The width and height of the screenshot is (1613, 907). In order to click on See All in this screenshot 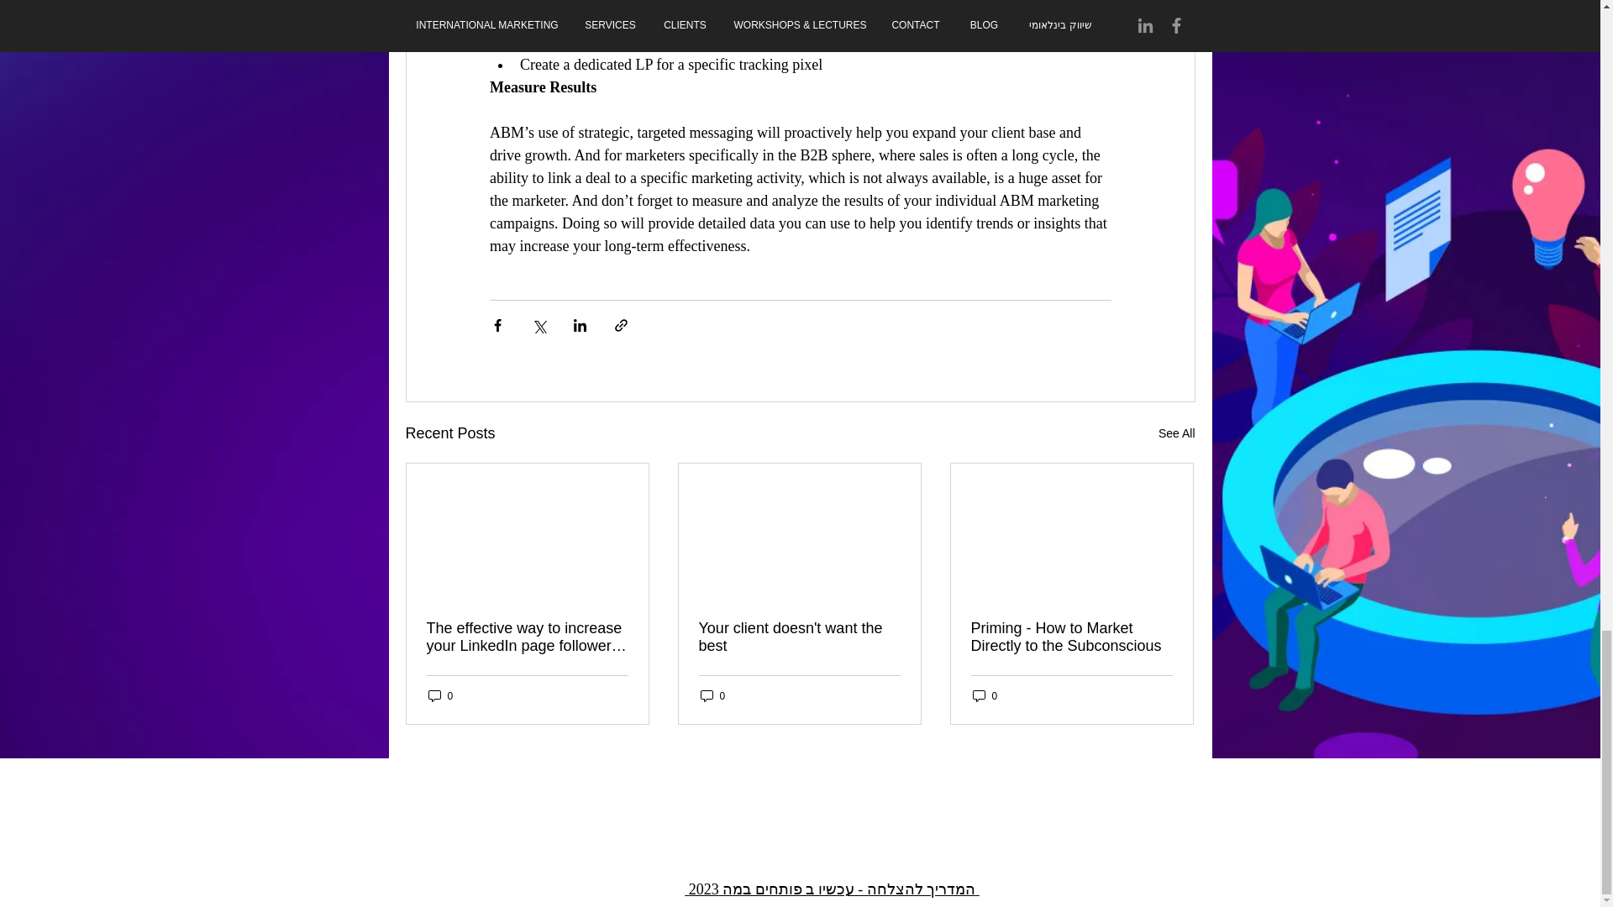, I will do `click(1176, 433)`.